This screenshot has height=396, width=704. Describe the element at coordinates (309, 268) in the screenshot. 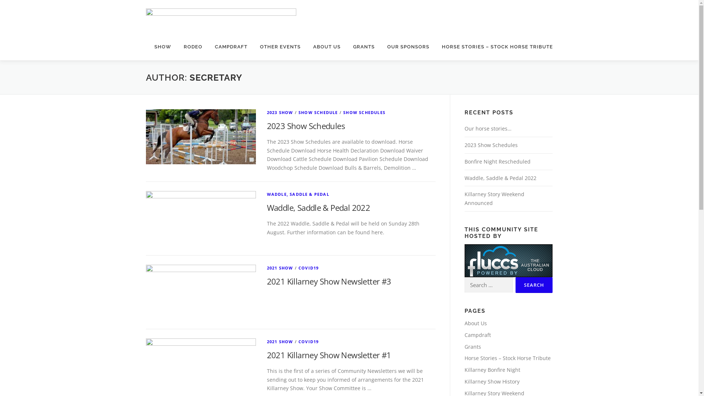

I see `COVID19` at that location.